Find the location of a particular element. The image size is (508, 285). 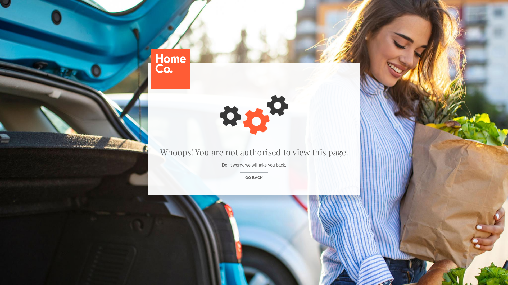

GO BACK is located at coordinates (254, 178).